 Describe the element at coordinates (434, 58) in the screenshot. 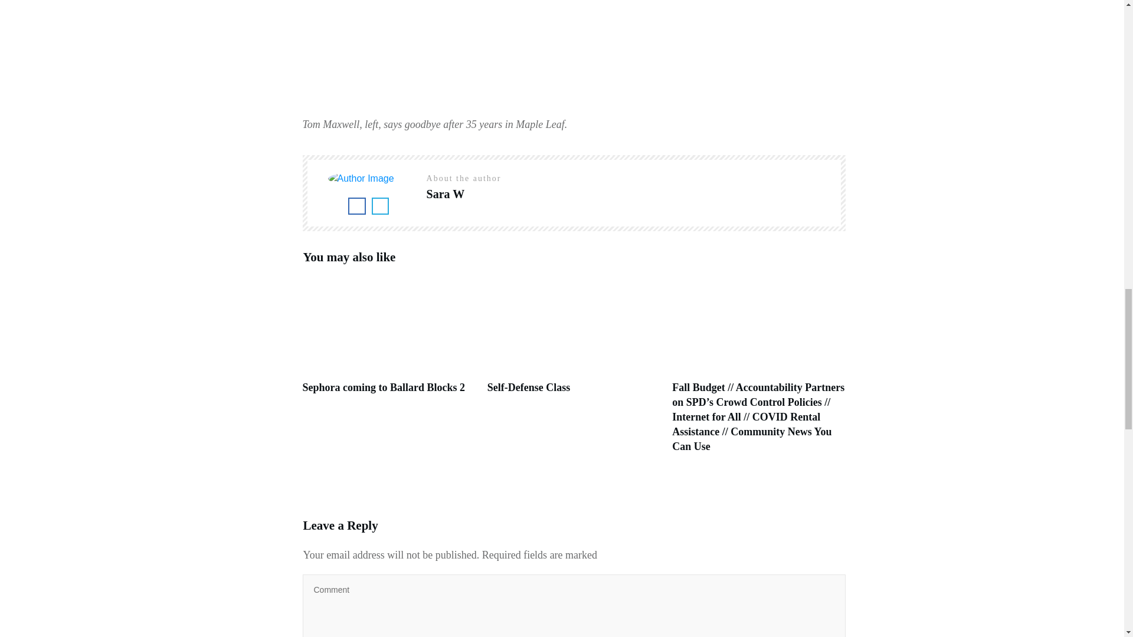

I see `TomMaxwell` at that location.